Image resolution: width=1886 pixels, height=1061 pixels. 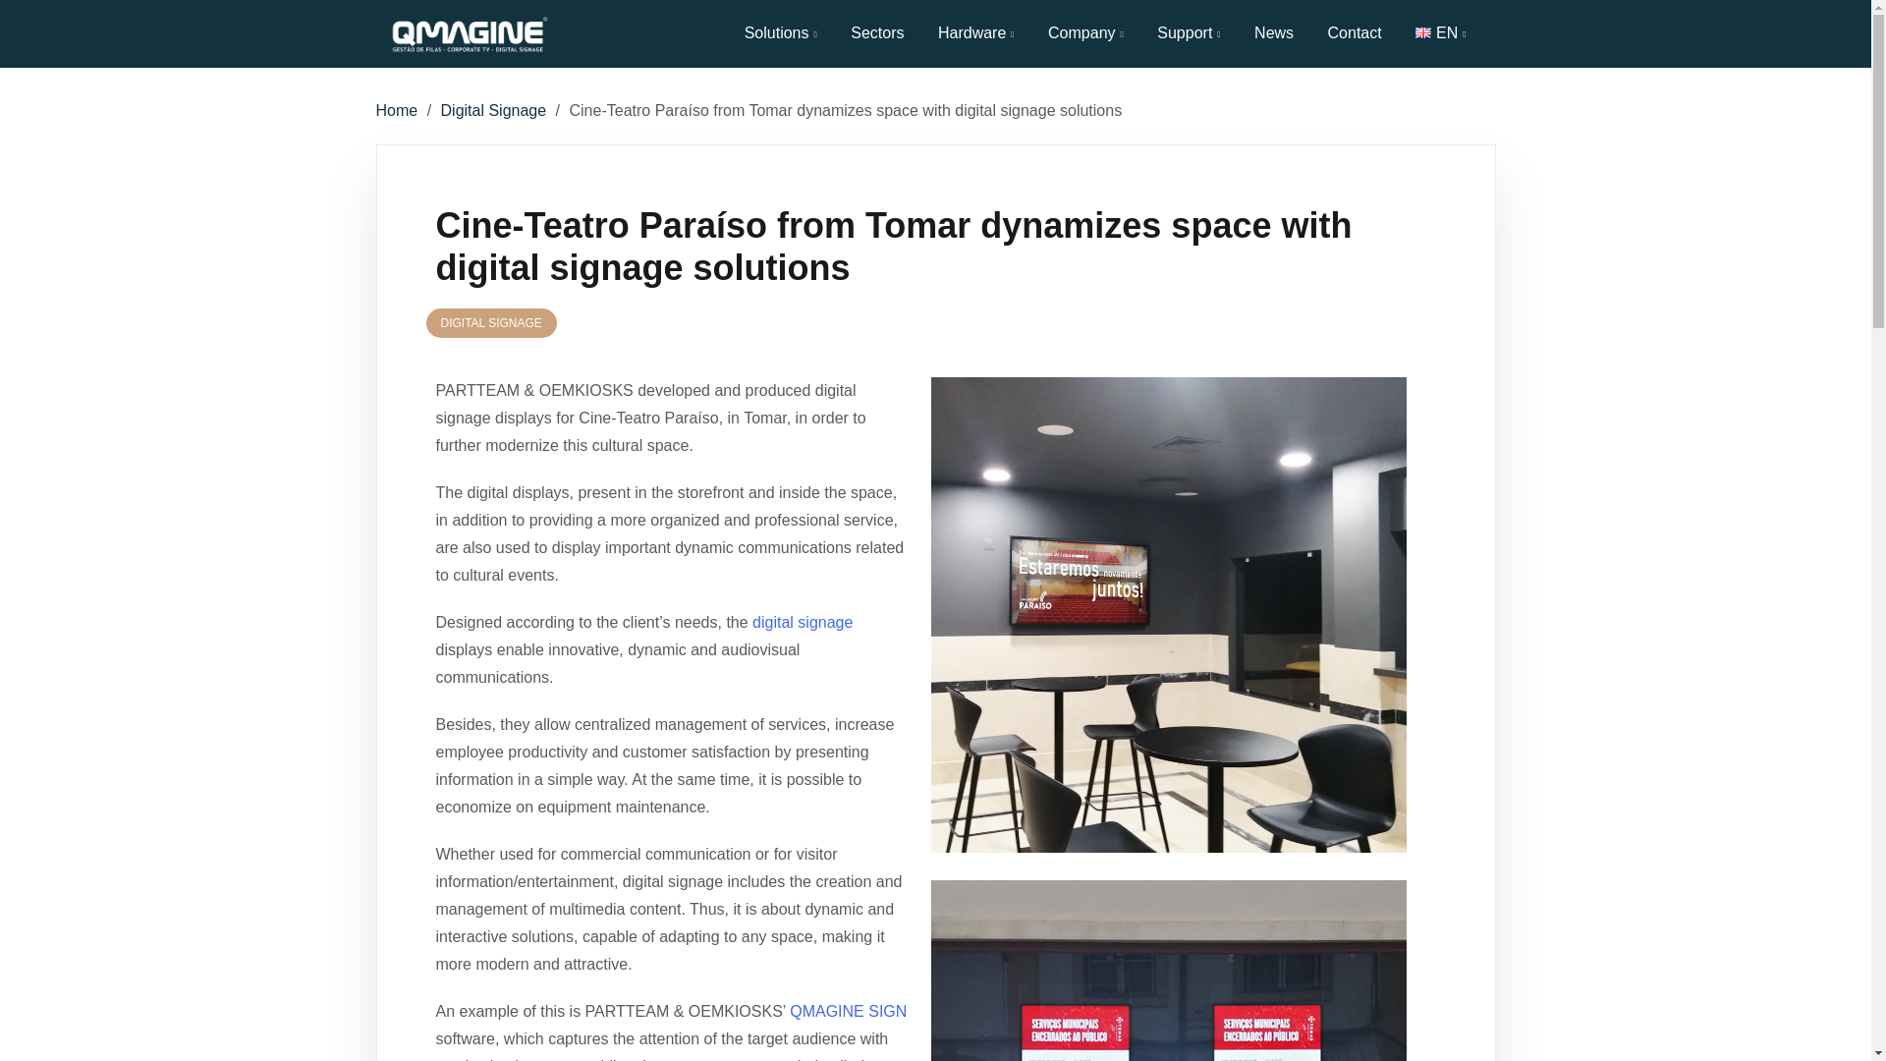 What do you see at coordinates (780, 33) in the screenshot?
I see `Solutions` at bounding box center [780, 33].